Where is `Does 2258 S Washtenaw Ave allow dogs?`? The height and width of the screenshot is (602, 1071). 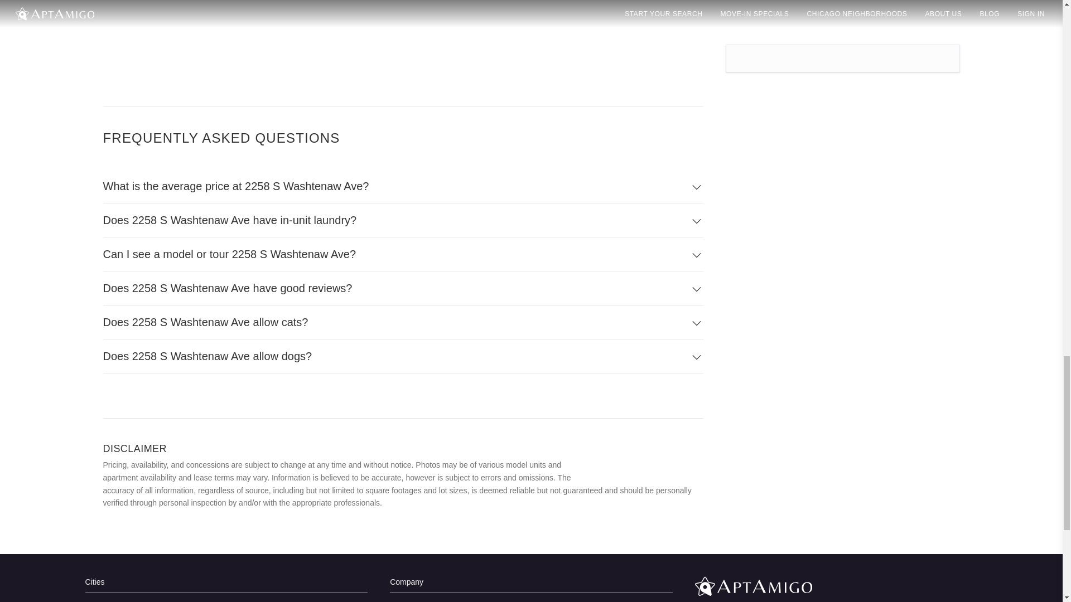 Does 2258 S Washtenaw Ave allow dogs? is located at coordinates (403, 356).